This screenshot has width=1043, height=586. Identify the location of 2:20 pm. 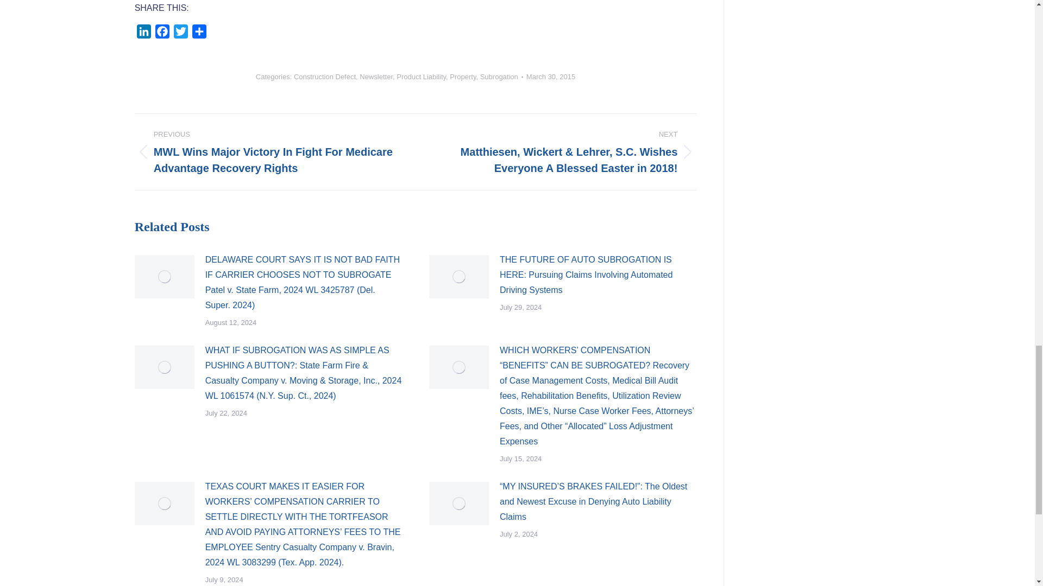
(551, 77).